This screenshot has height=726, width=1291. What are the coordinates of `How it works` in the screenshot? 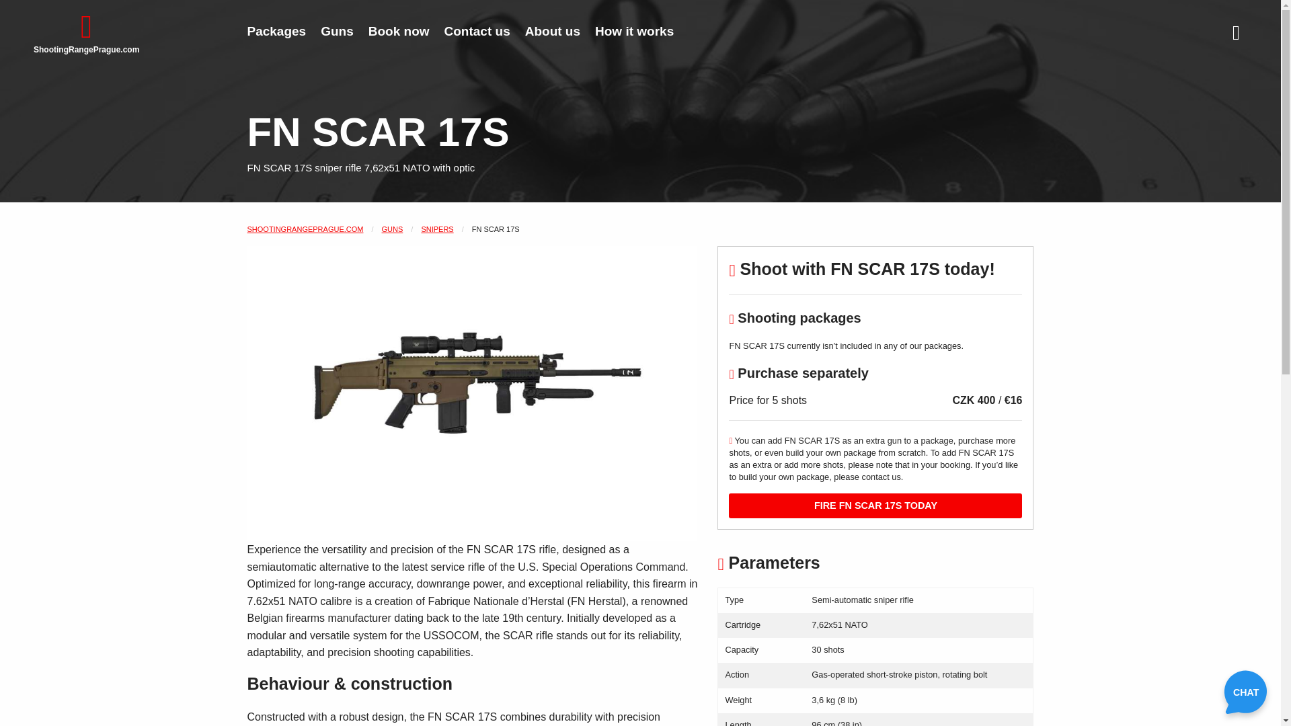 It's located at (634, 31).